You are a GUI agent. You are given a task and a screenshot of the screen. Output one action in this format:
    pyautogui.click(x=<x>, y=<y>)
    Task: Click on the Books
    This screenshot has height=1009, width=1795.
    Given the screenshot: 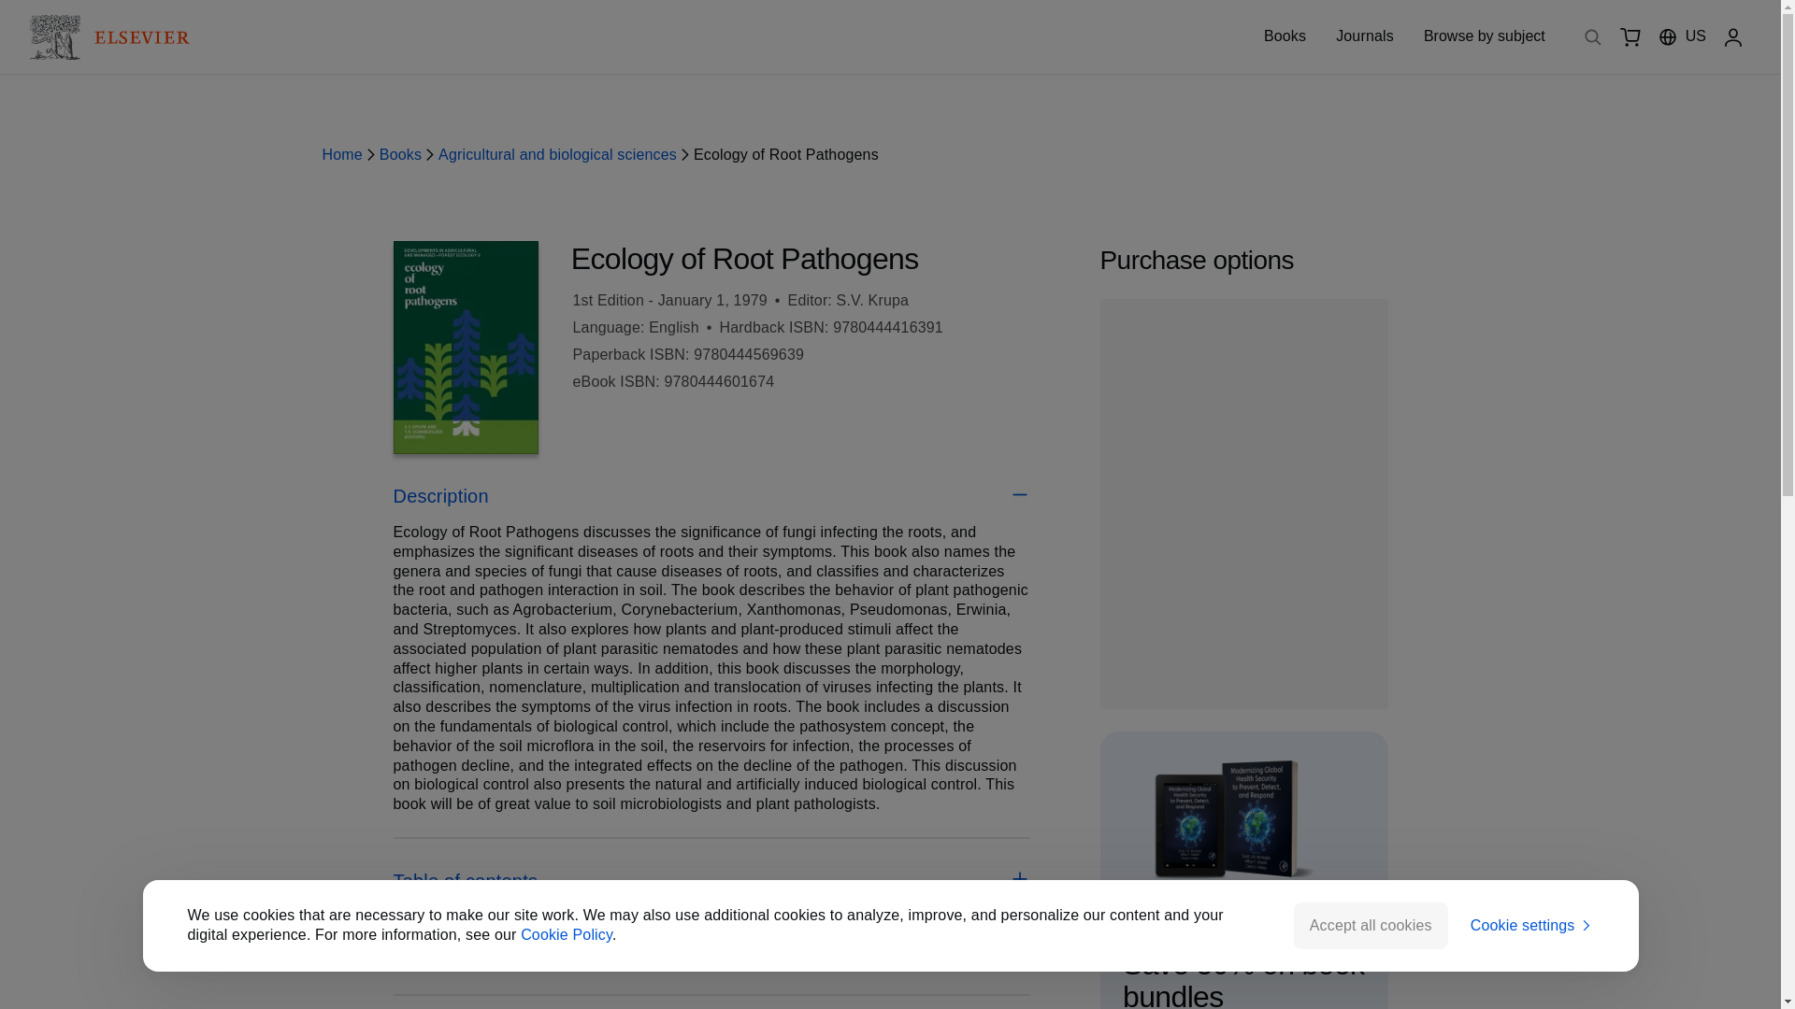 What is the action you would take?
    pyautogui.click(x=1285, y=36)
    